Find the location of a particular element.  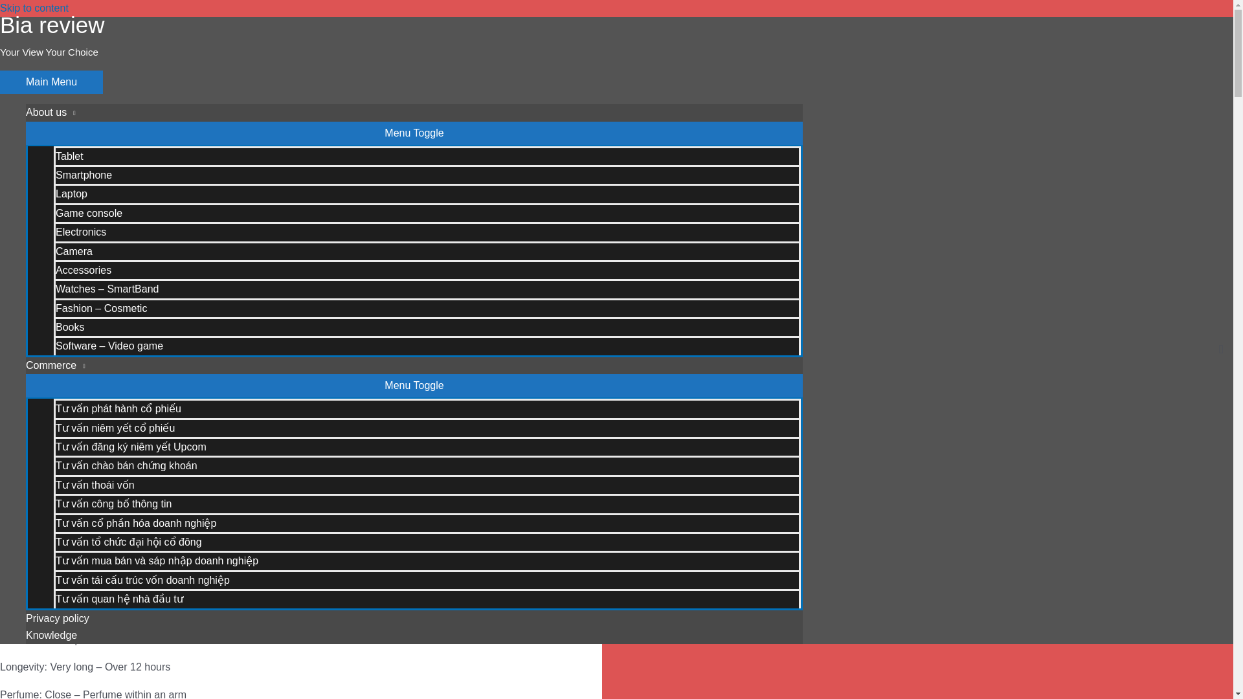

Camera is located at coordinates (427, 250).